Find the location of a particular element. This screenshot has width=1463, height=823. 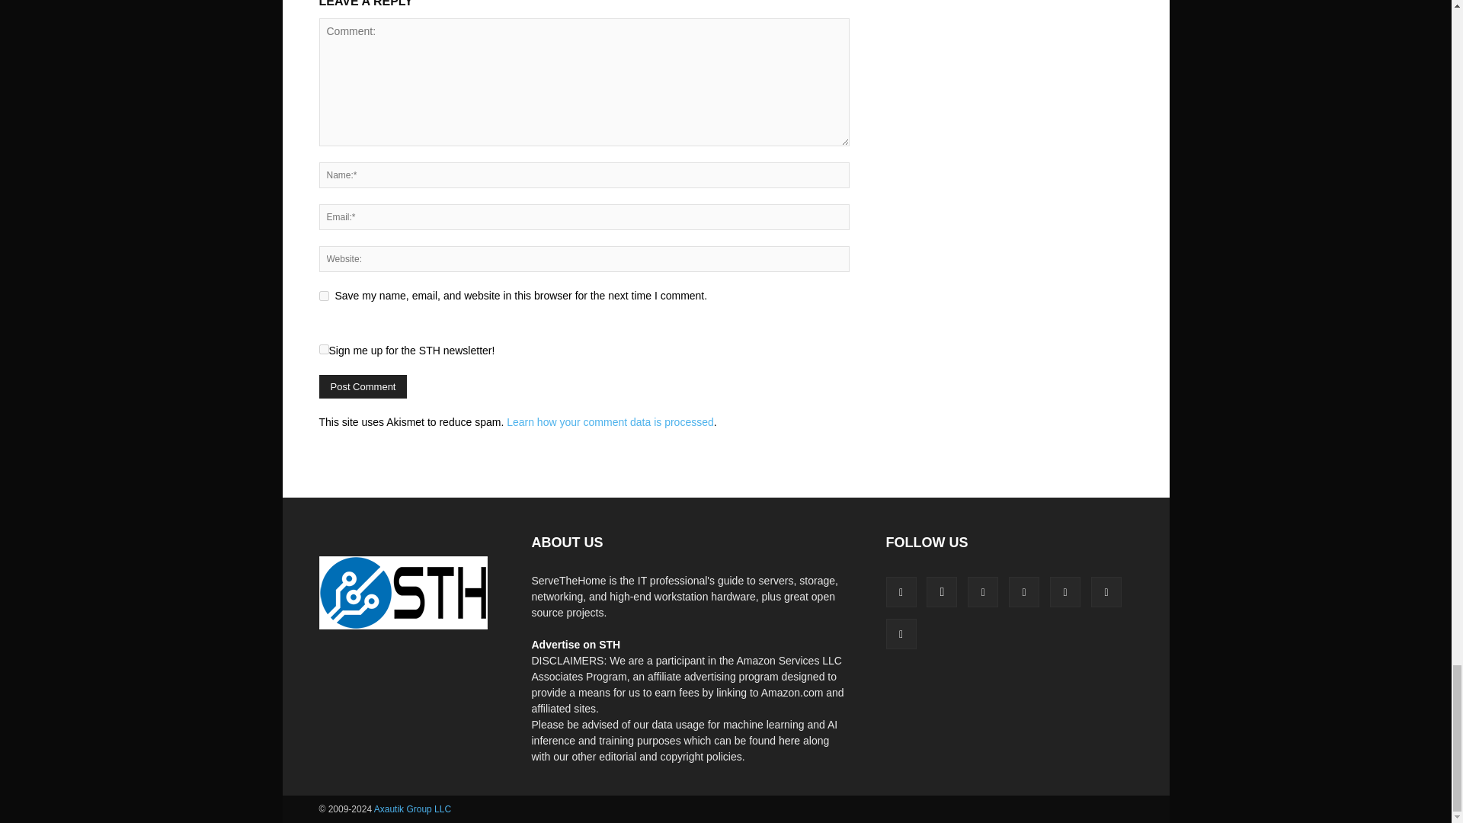

yes is located at coordinates (323, 296).